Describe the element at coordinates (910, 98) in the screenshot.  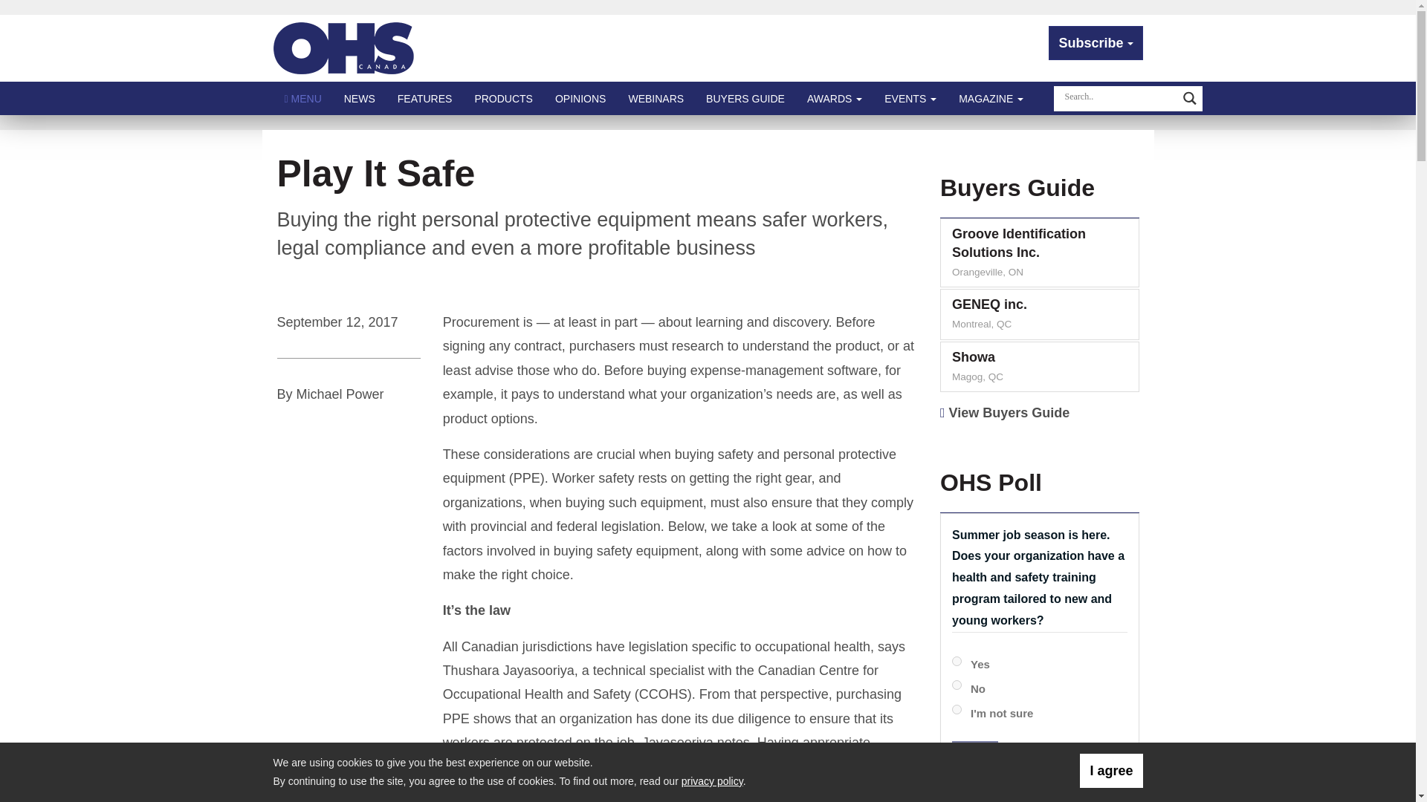
I see `EVENTS` at that location.